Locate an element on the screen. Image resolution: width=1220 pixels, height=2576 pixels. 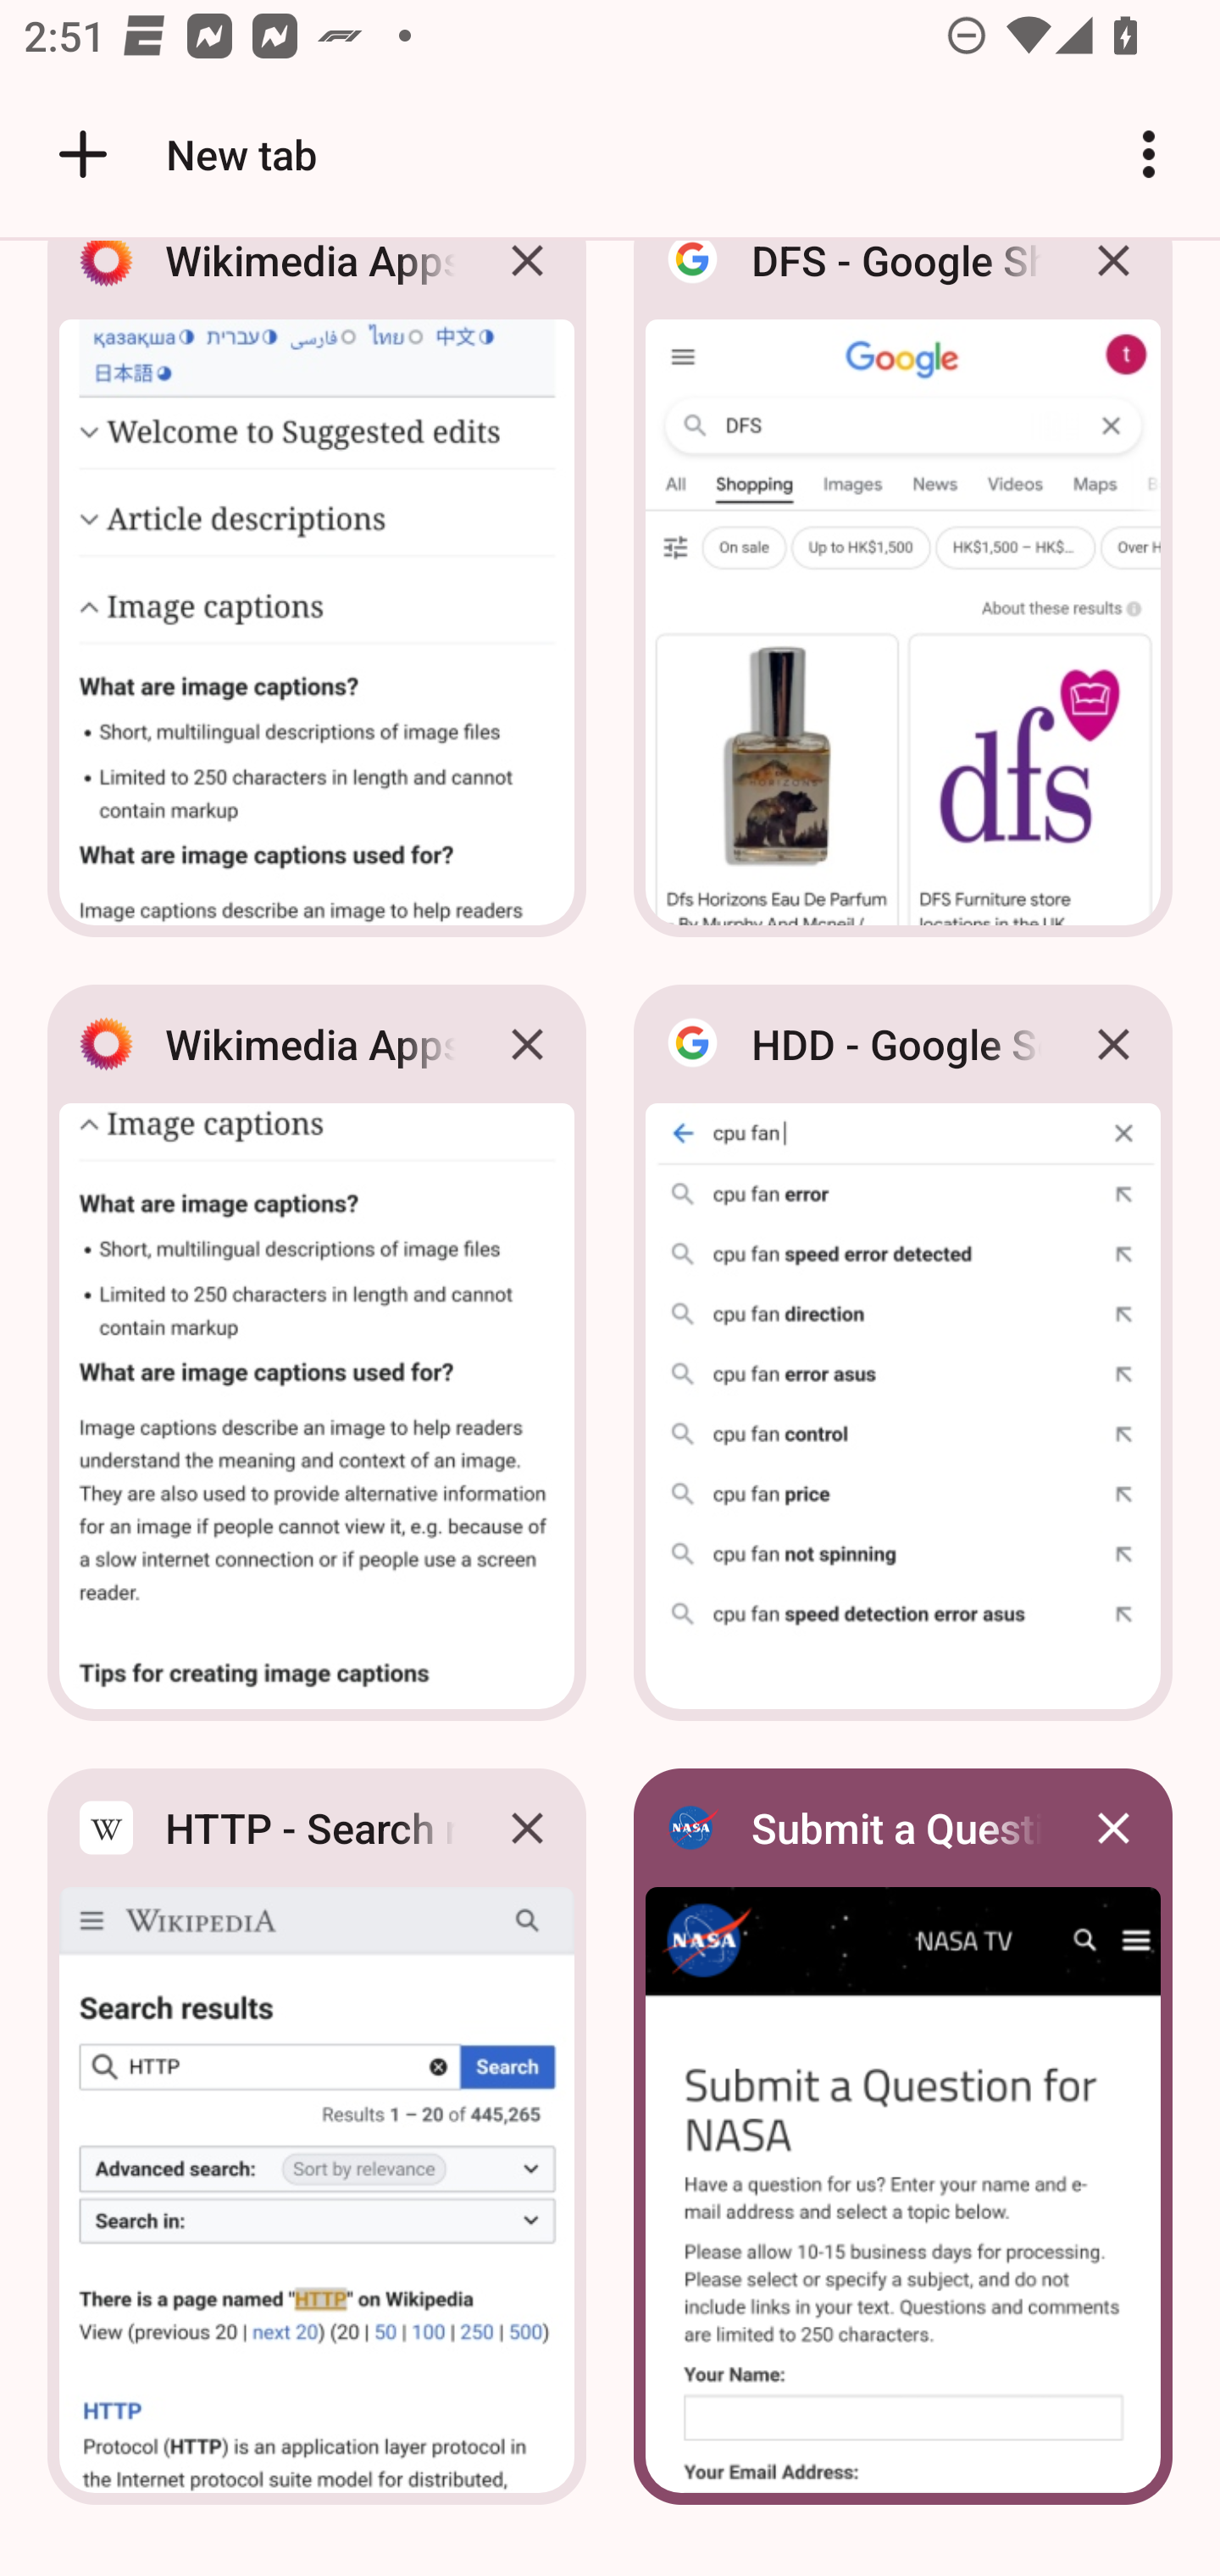
Close DFS - Google Shopping tab is located at coordinates (1113, 285).